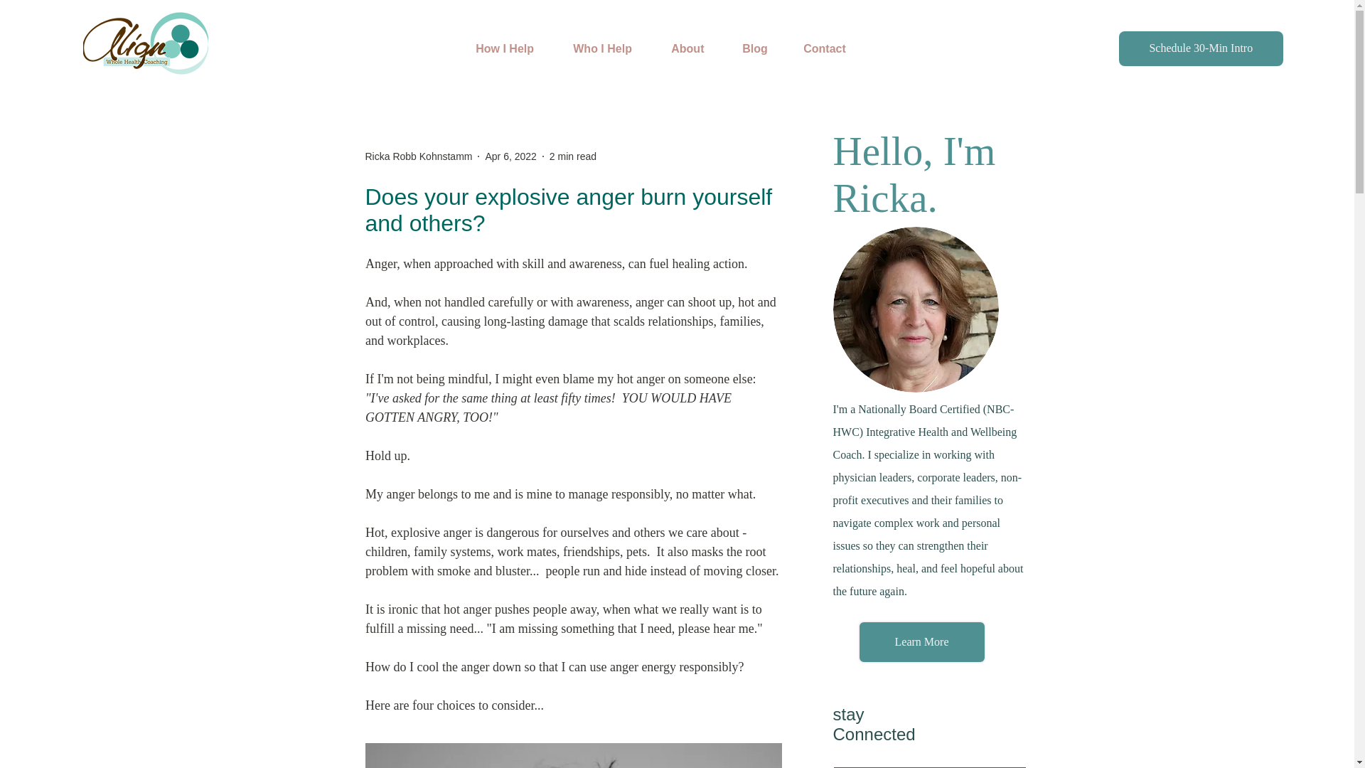 The image size is (1365, 768). I want to click on About, so click(696, 49).